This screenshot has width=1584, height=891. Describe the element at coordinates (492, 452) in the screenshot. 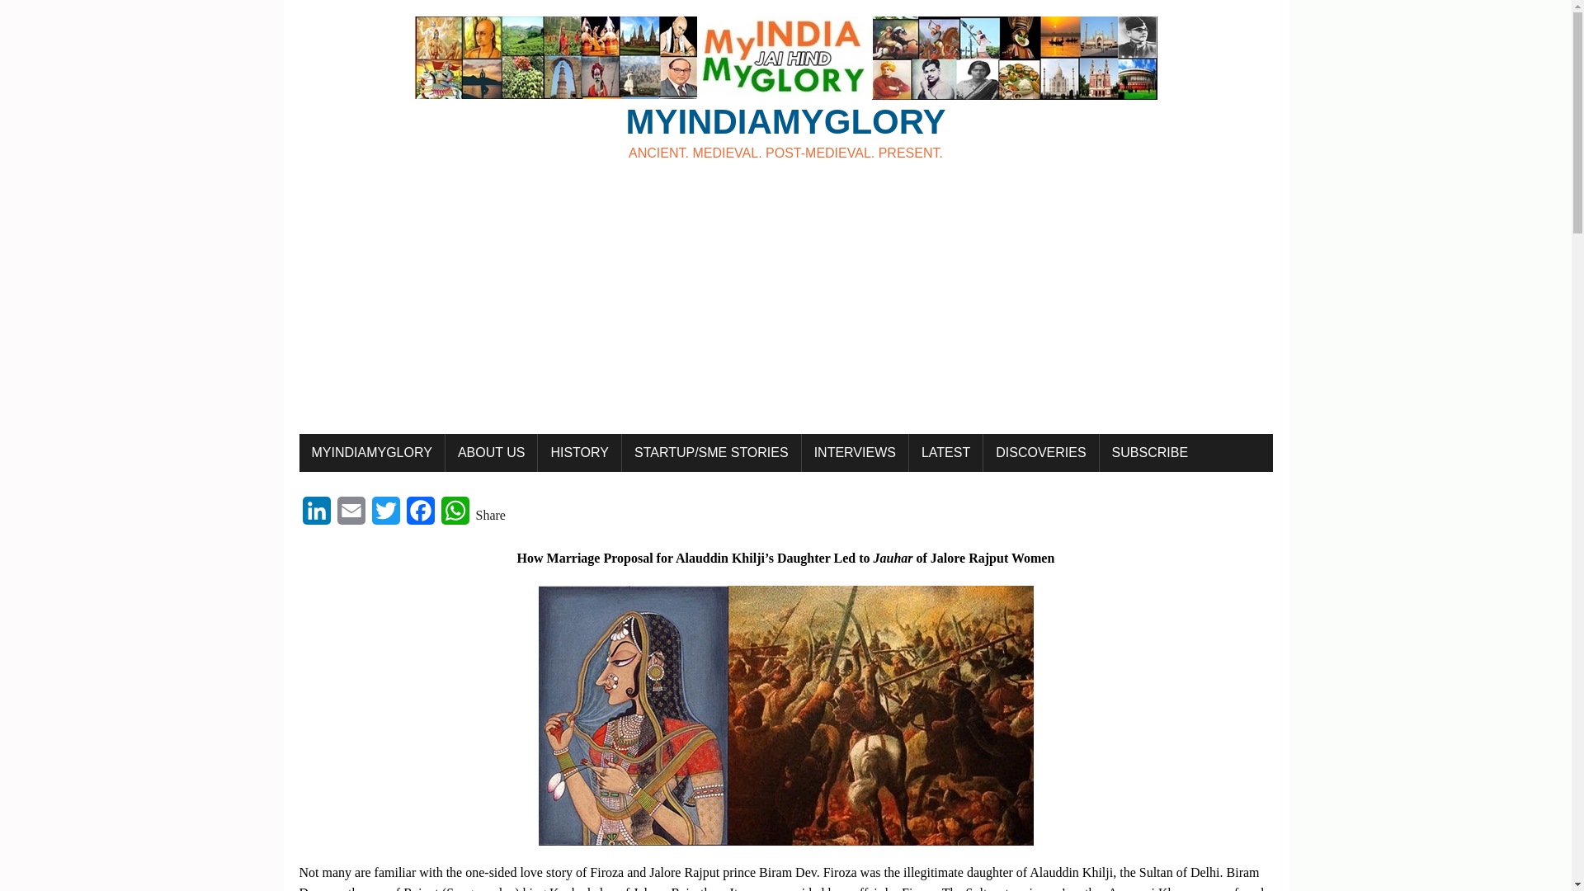

I see `MYINDIAMYGLORY` at that location.